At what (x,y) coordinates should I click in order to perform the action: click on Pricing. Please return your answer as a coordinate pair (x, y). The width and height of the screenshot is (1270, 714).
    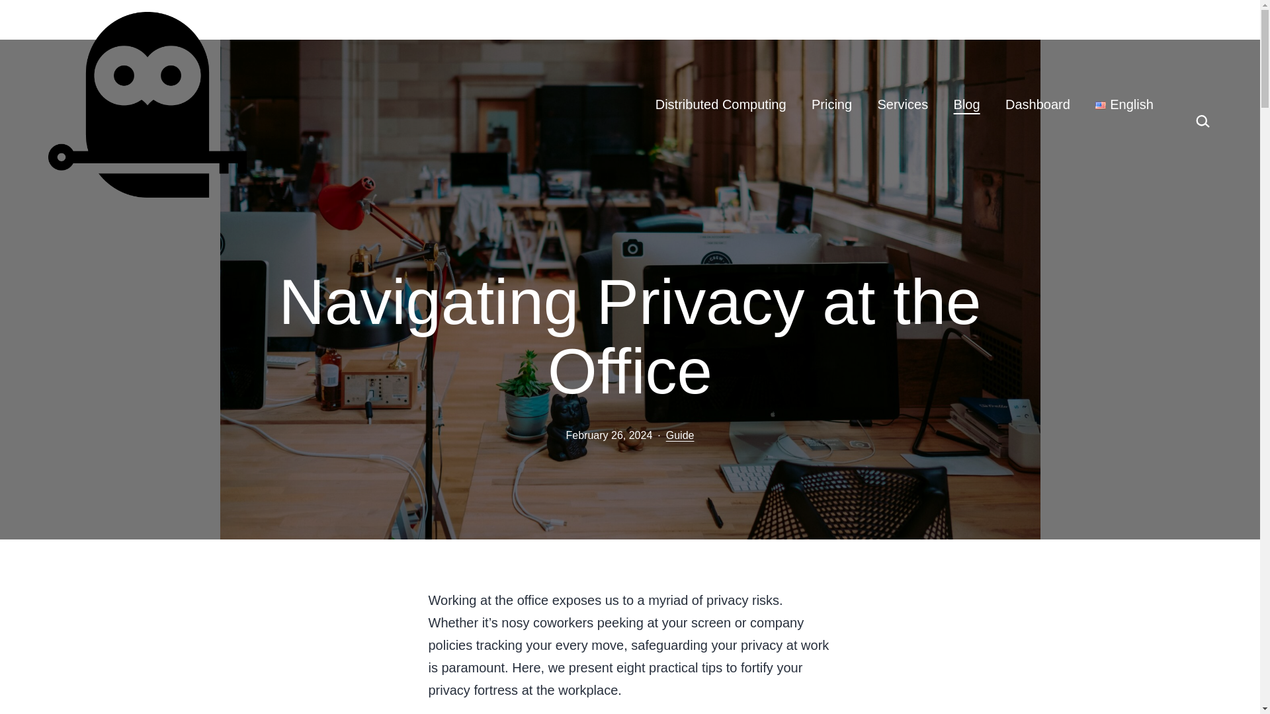
    Looking at the image, I should click on (831, 104).